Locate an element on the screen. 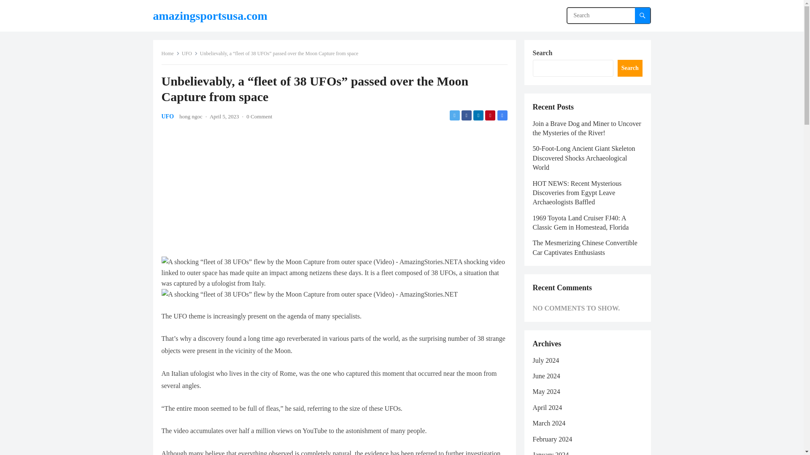  0 Comment is located at coordinates (259, 116).